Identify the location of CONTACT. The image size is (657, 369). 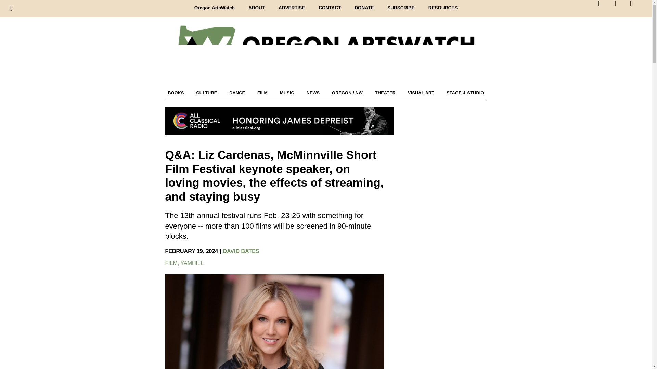
(329, 8).